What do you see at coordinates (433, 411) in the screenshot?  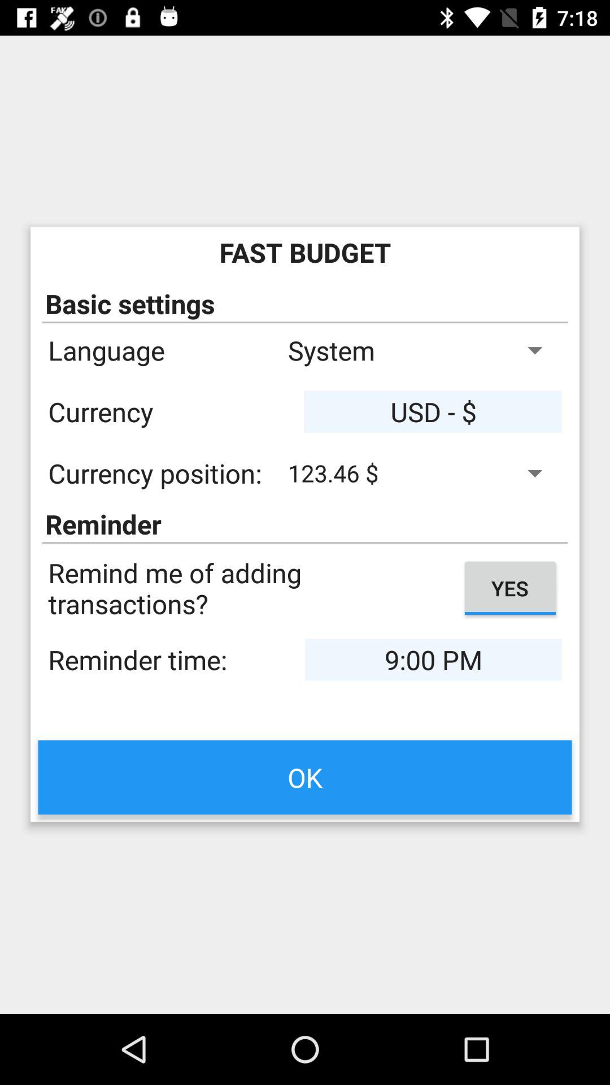 I see `click on usd  ` at bounding box center [433, 411].